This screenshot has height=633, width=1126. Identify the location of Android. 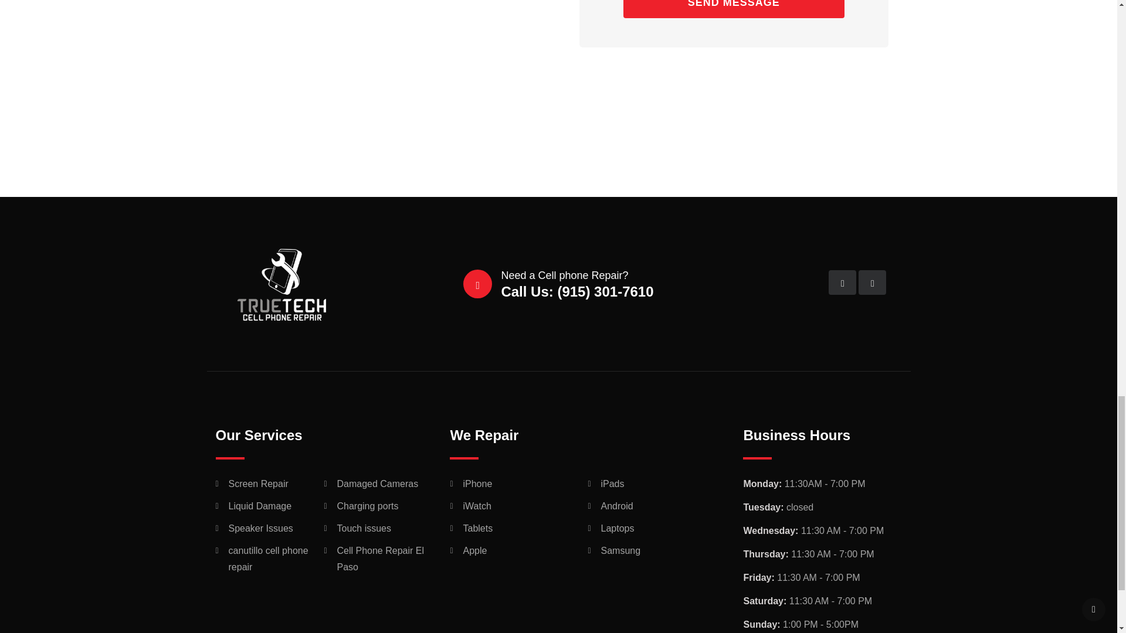
(616, 505).